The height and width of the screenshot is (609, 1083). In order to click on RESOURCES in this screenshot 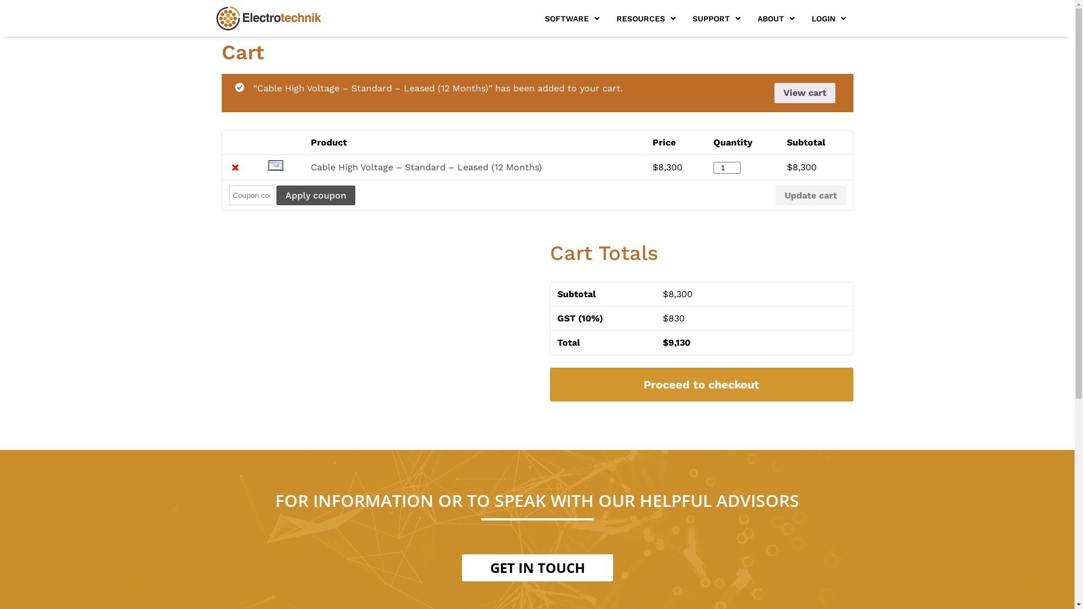, I will do `click(646, 18)`.